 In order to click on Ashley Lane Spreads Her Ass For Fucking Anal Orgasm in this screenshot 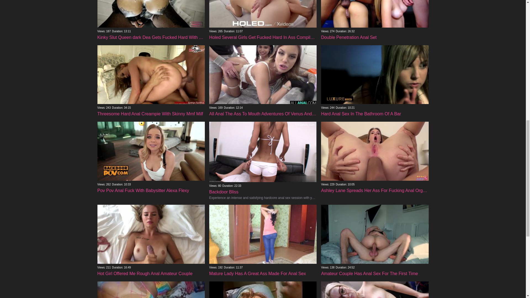, I will do `click(375, 171)`.